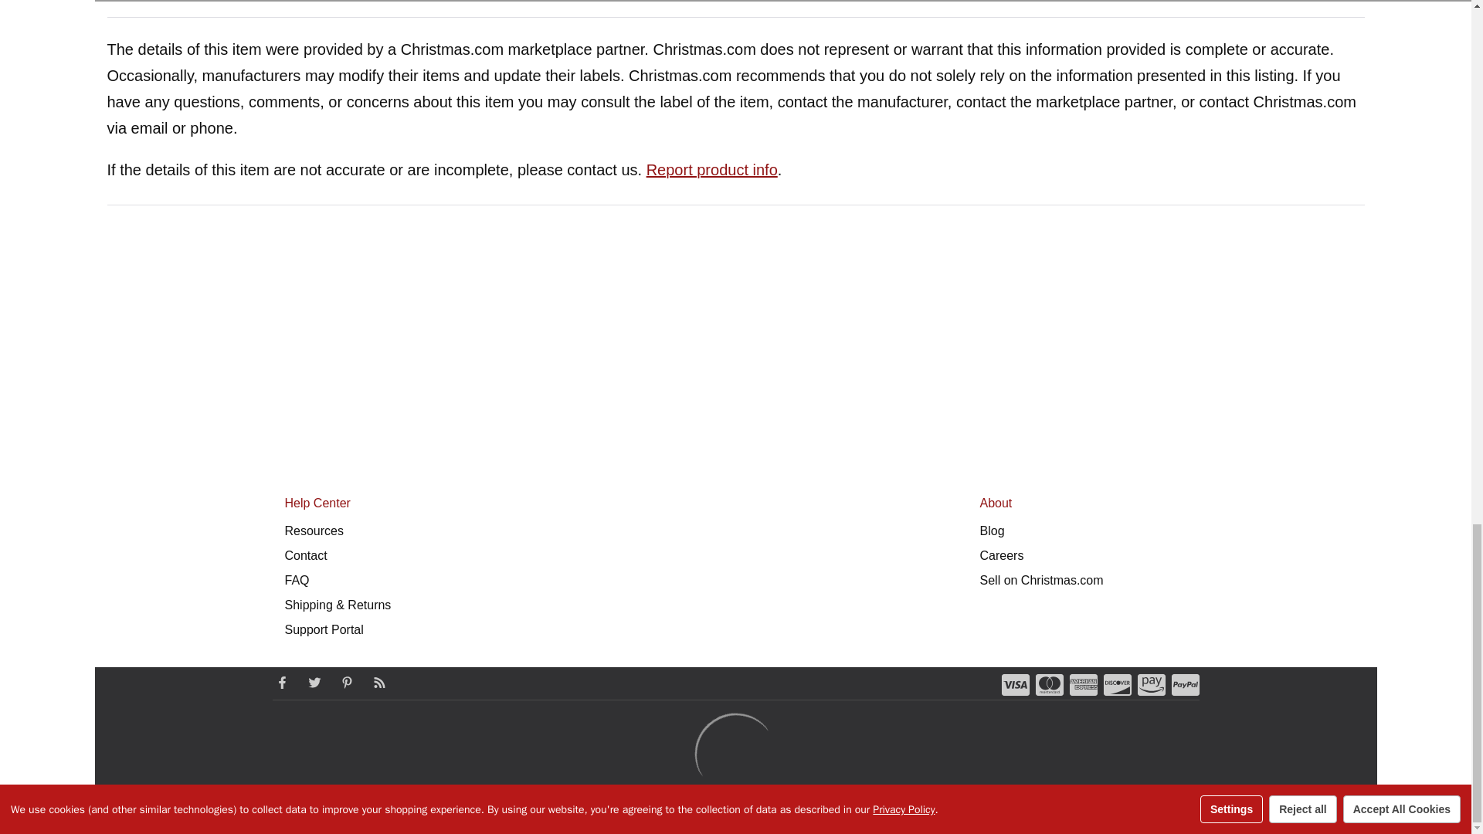 The width and height of the screenshot is (1483, 834). Describe the element at coordinates (1049, 684) in the screenshot. I see `MasterCard` at that location.